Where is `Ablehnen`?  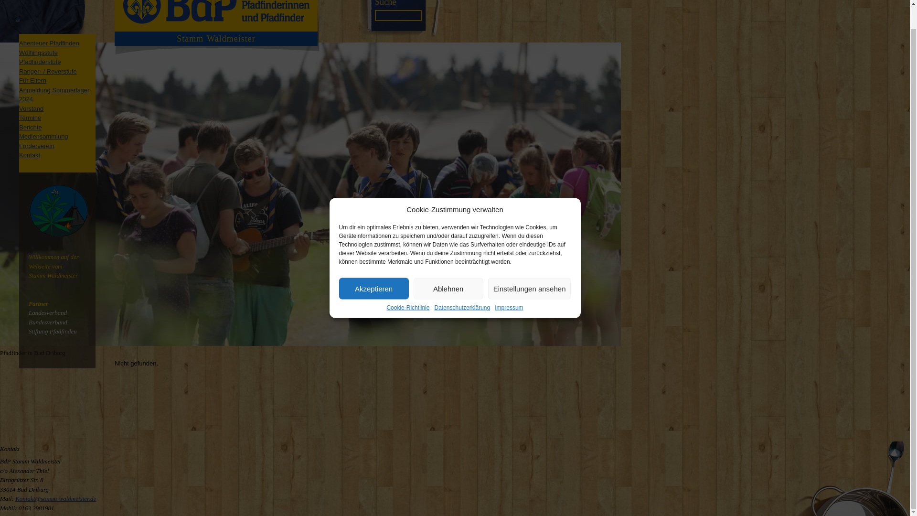
Ablehnen is located at coordinates (448, 265).